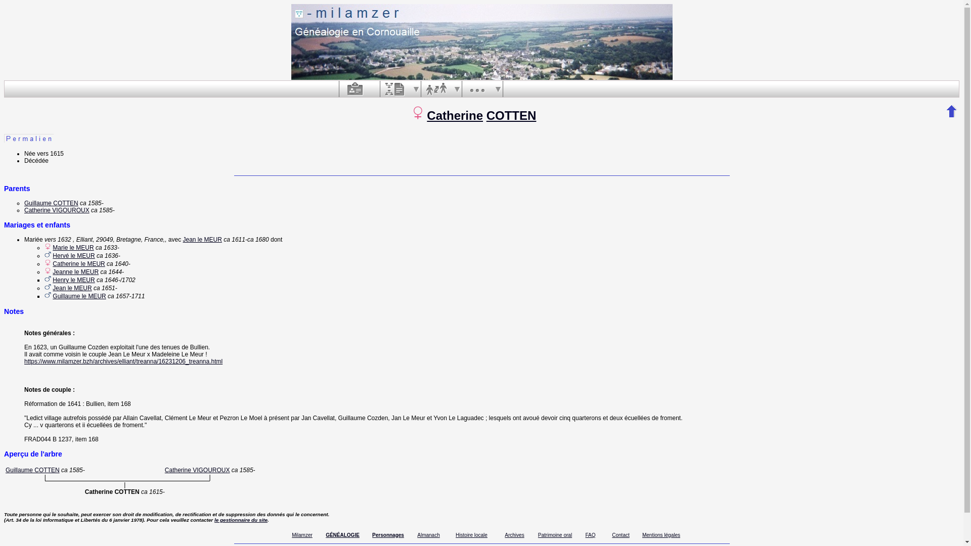 Image resolution: width=971 pixels, height=546 pixels. I want to click on ^^, so click(952, 111).